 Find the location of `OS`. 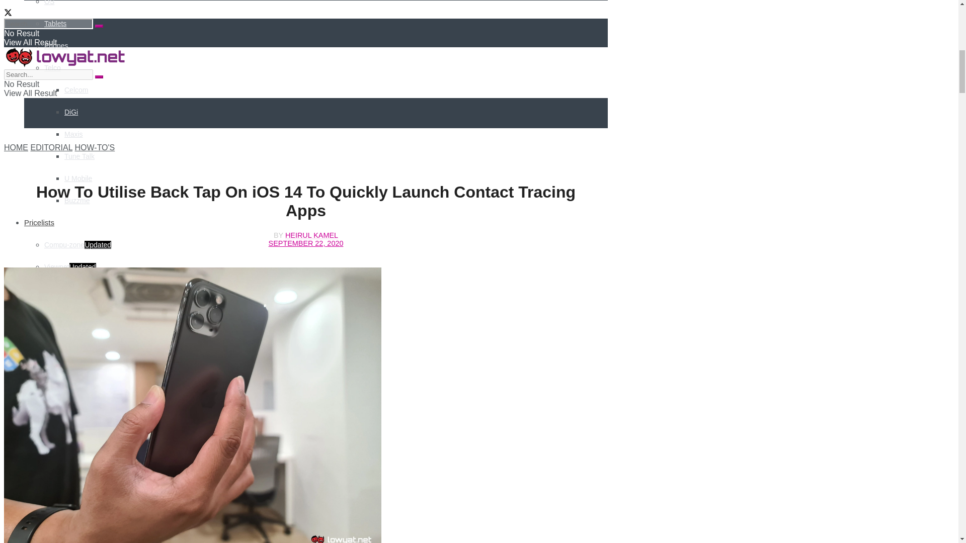

OS is located at coordinates (49, 3).